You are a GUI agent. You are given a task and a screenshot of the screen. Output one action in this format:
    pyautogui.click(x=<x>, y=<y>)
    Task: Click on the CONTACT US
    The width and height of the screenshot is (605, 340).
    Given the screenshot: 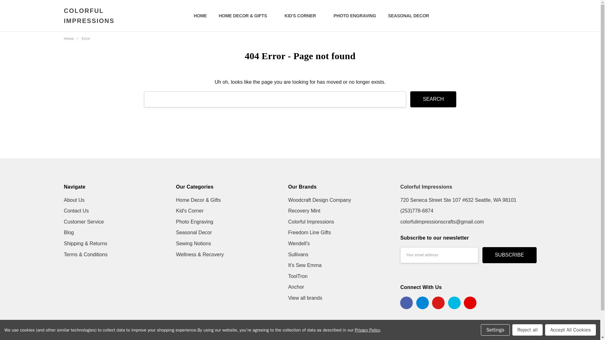 What is the action you would take?
    pyautogui.click(x=208, y=16)
    